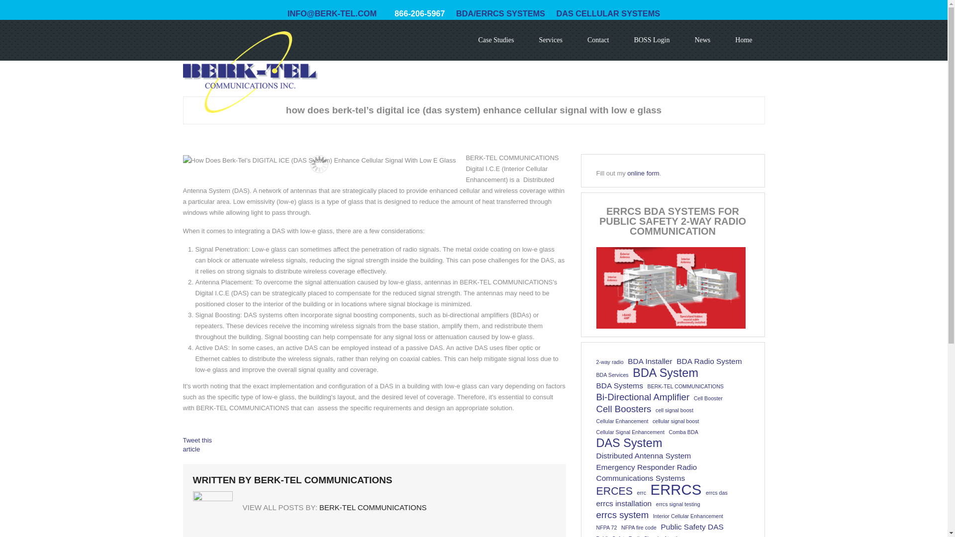 The image size is (955, 537). Describe the element at coordinates (650, 361) in the screenshot. I see `BDA Installer` at that location.